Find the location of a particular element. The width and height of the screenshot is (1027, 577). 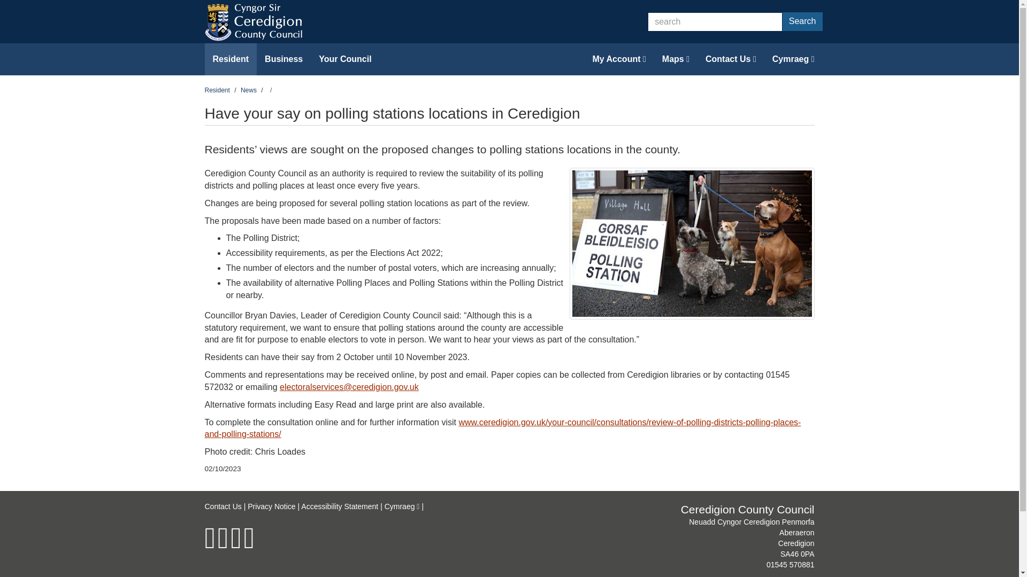

Your Council is located at coordinates (344, 59).